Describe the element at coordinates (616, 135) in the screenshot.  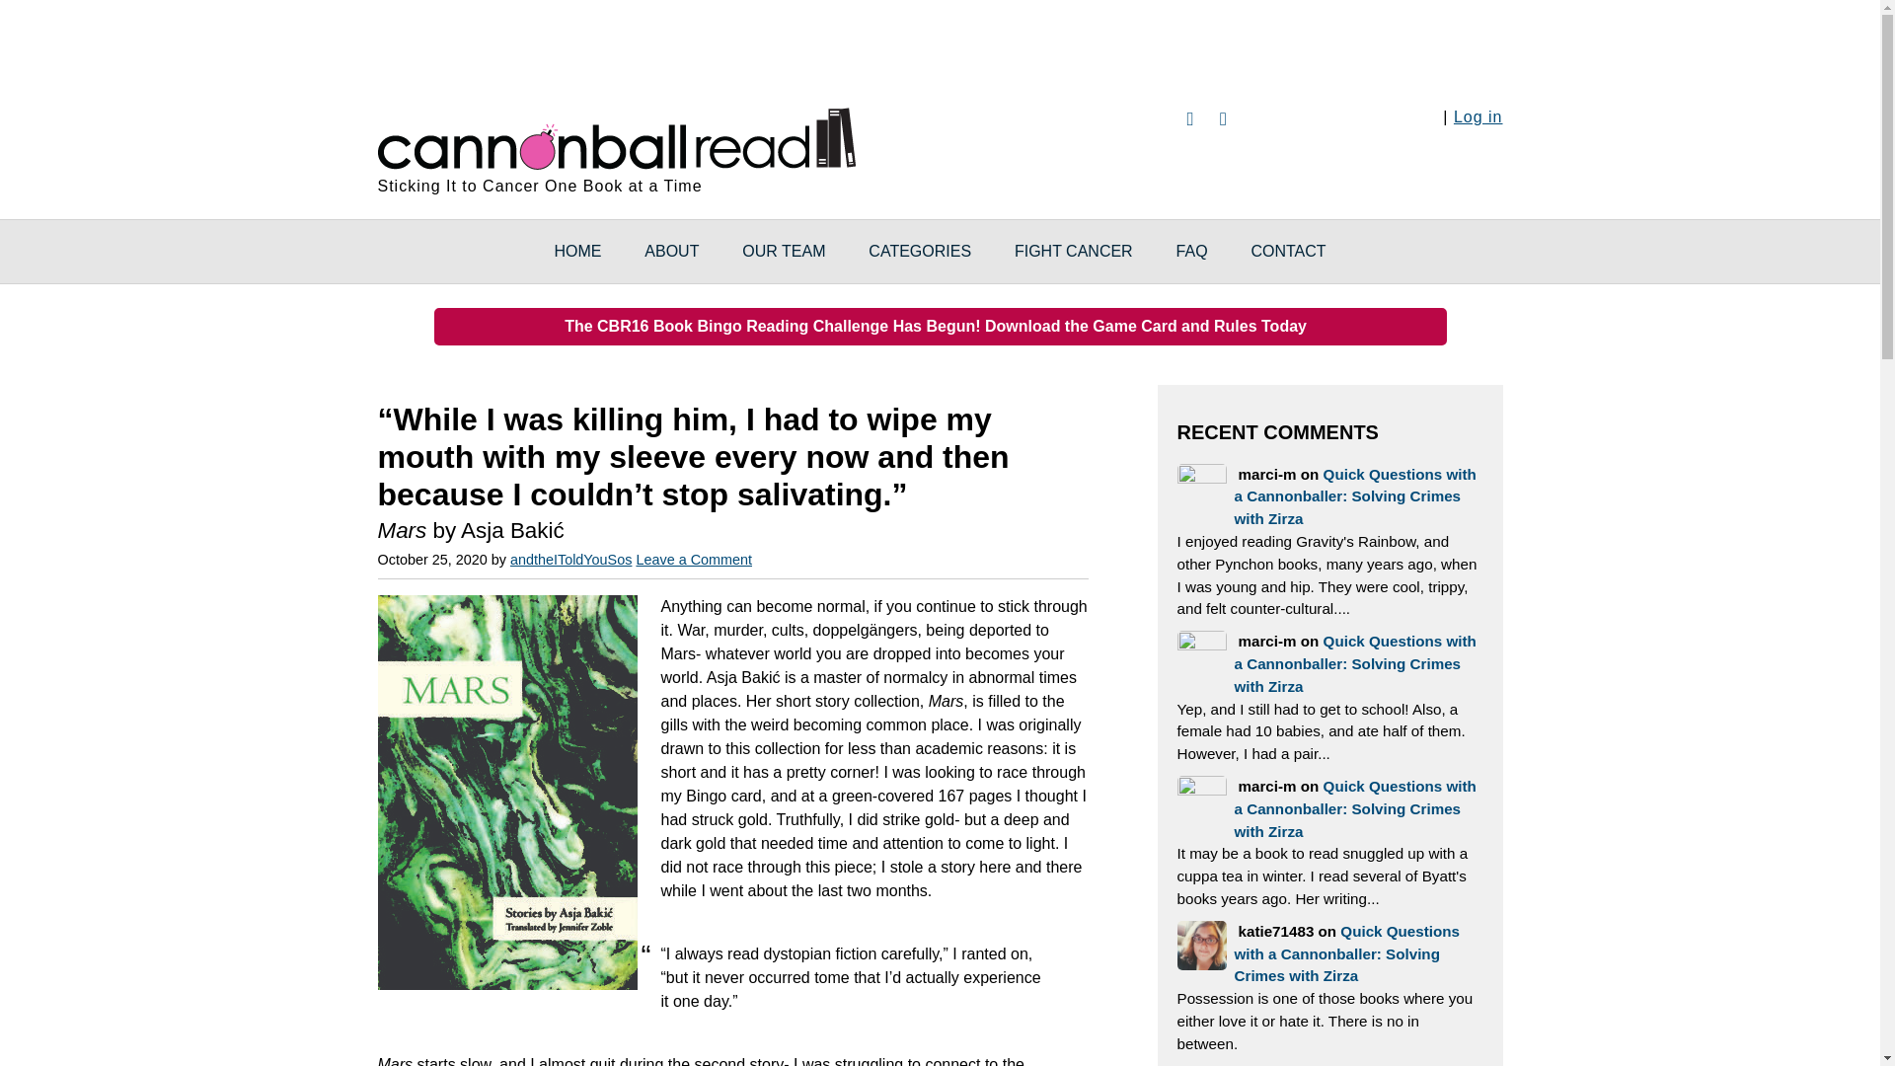
I see `CANNONBALL READ 16` at that location.